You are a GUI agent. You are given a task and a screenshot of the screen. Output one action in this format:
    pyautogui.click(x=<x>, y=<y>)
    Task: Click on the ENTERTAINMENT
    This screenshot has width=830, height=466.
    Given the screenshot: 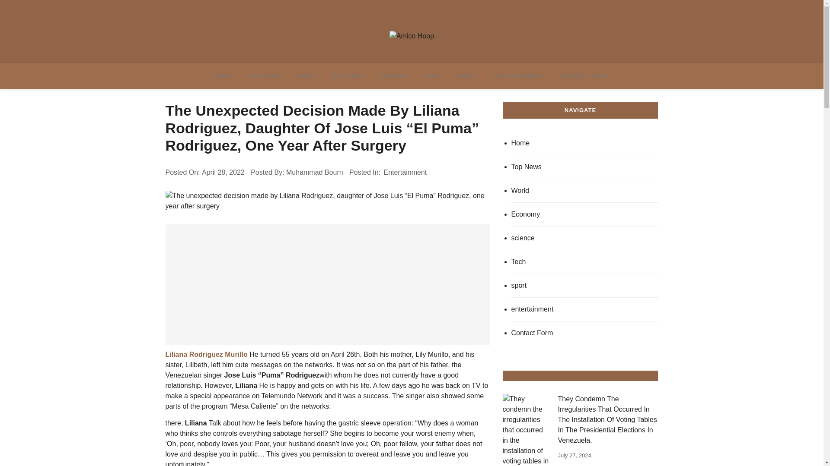 What is the action you would take?
    pyautogui.click(x=518, y=76)
    